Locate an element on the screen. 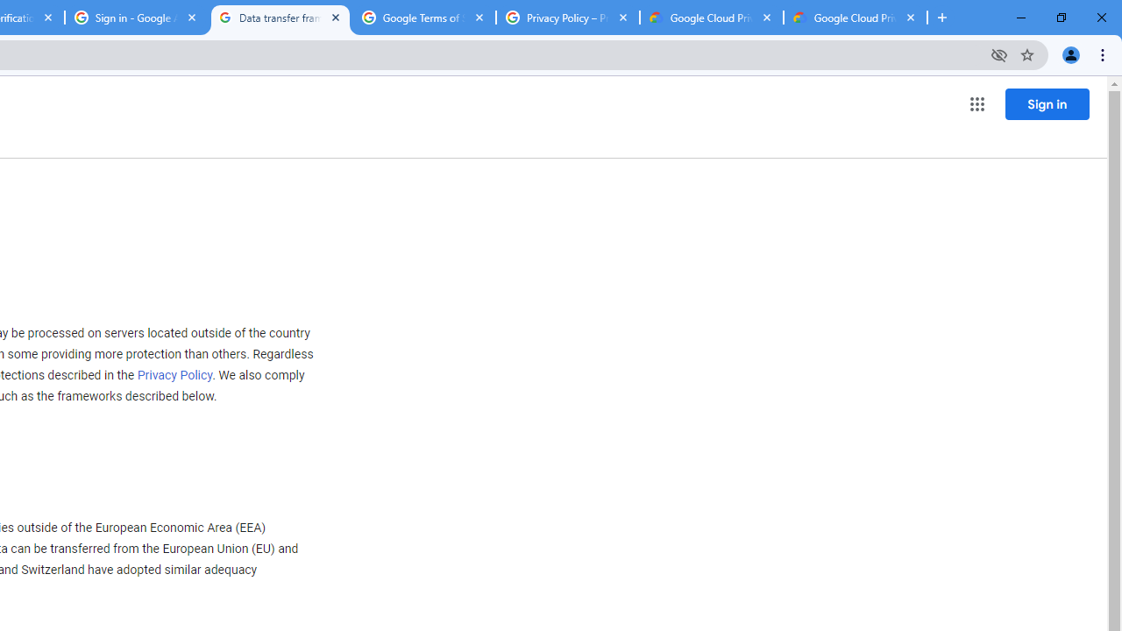  Sign in - Google Accounts is located at coordinates (137, 18).